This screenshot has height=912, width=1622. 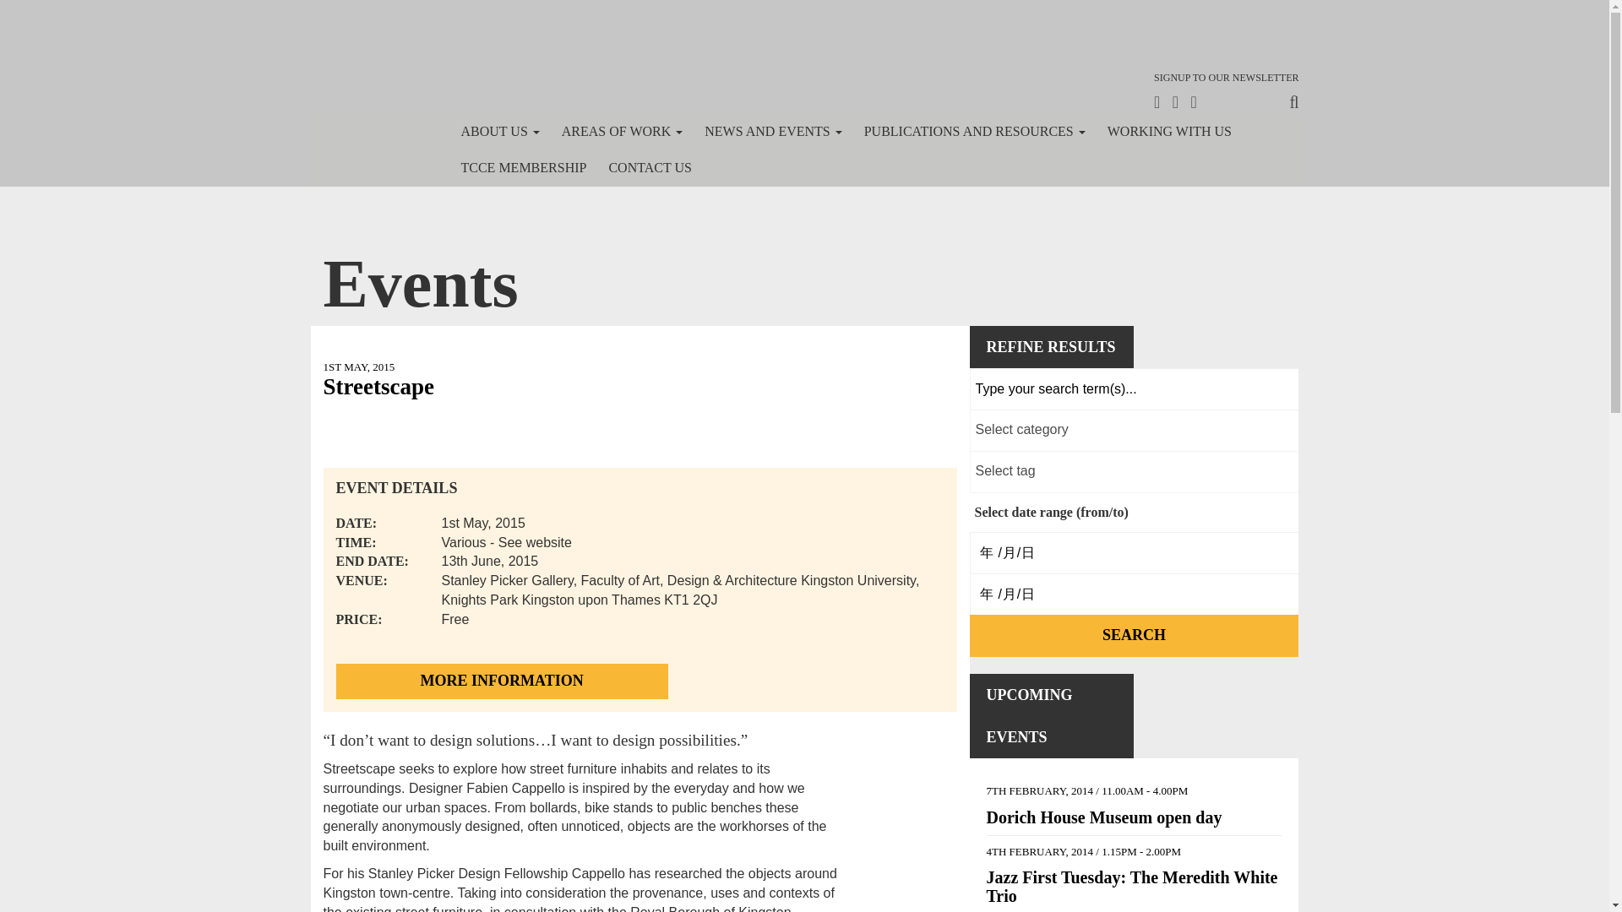 I want to click on ABOUT US, so click(x=498, y=132).